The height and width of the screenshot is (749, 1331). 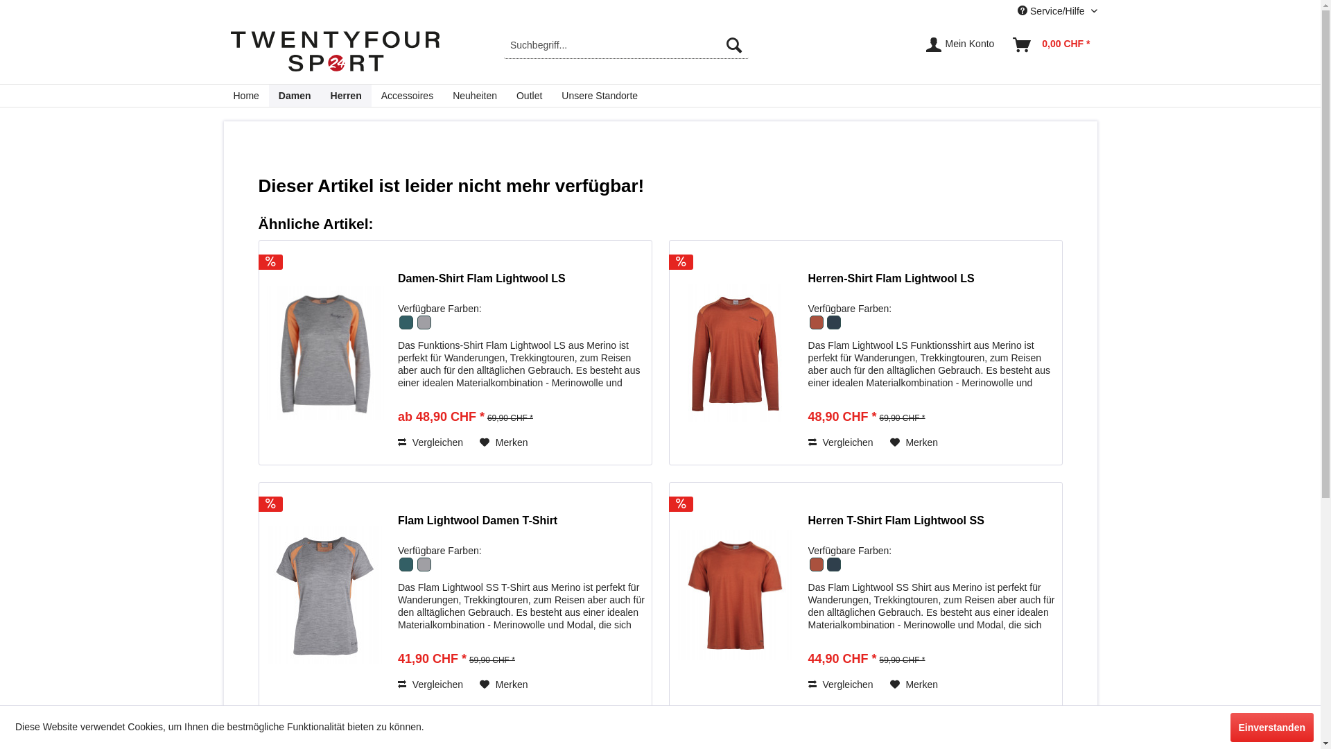 I want to click on Inhalt, so click(x=521, y=645).